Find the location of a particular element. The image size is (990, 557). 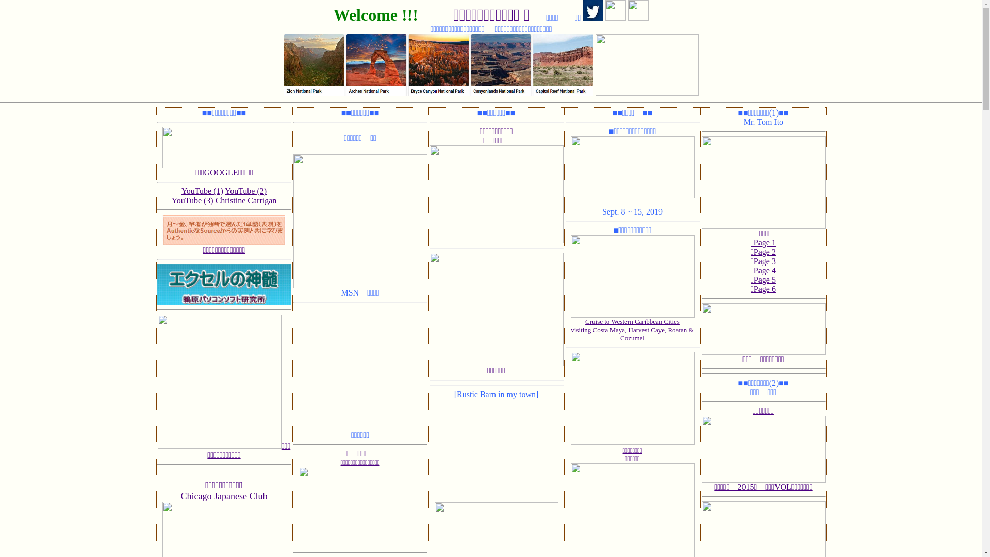

YouTube (1) is located at coordinates (202, 191).